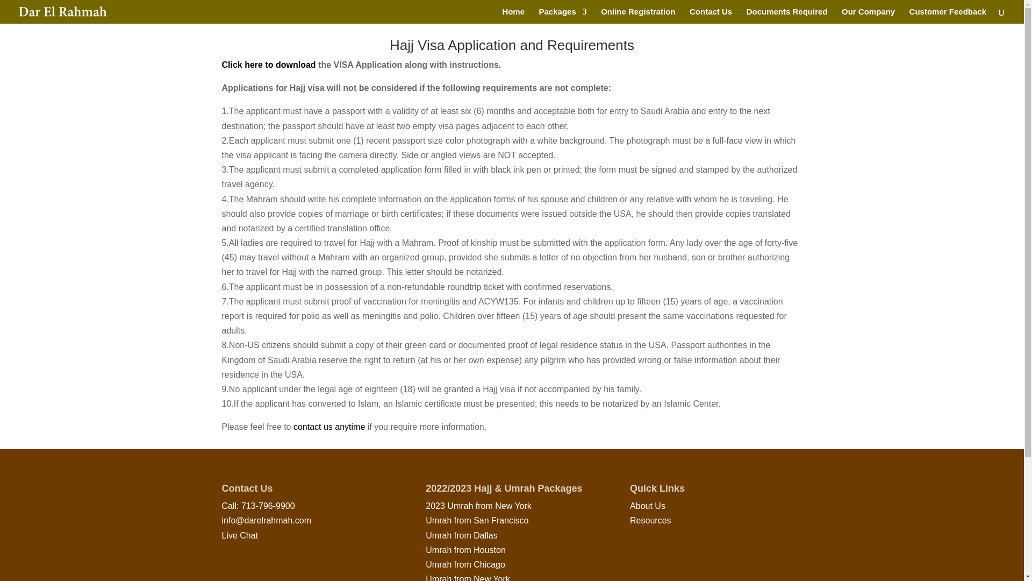 This screenshot has width=1032, height=581. Describe the element at coordinates (711, 16) in the screenshot. I see `Contact Us` at that location.